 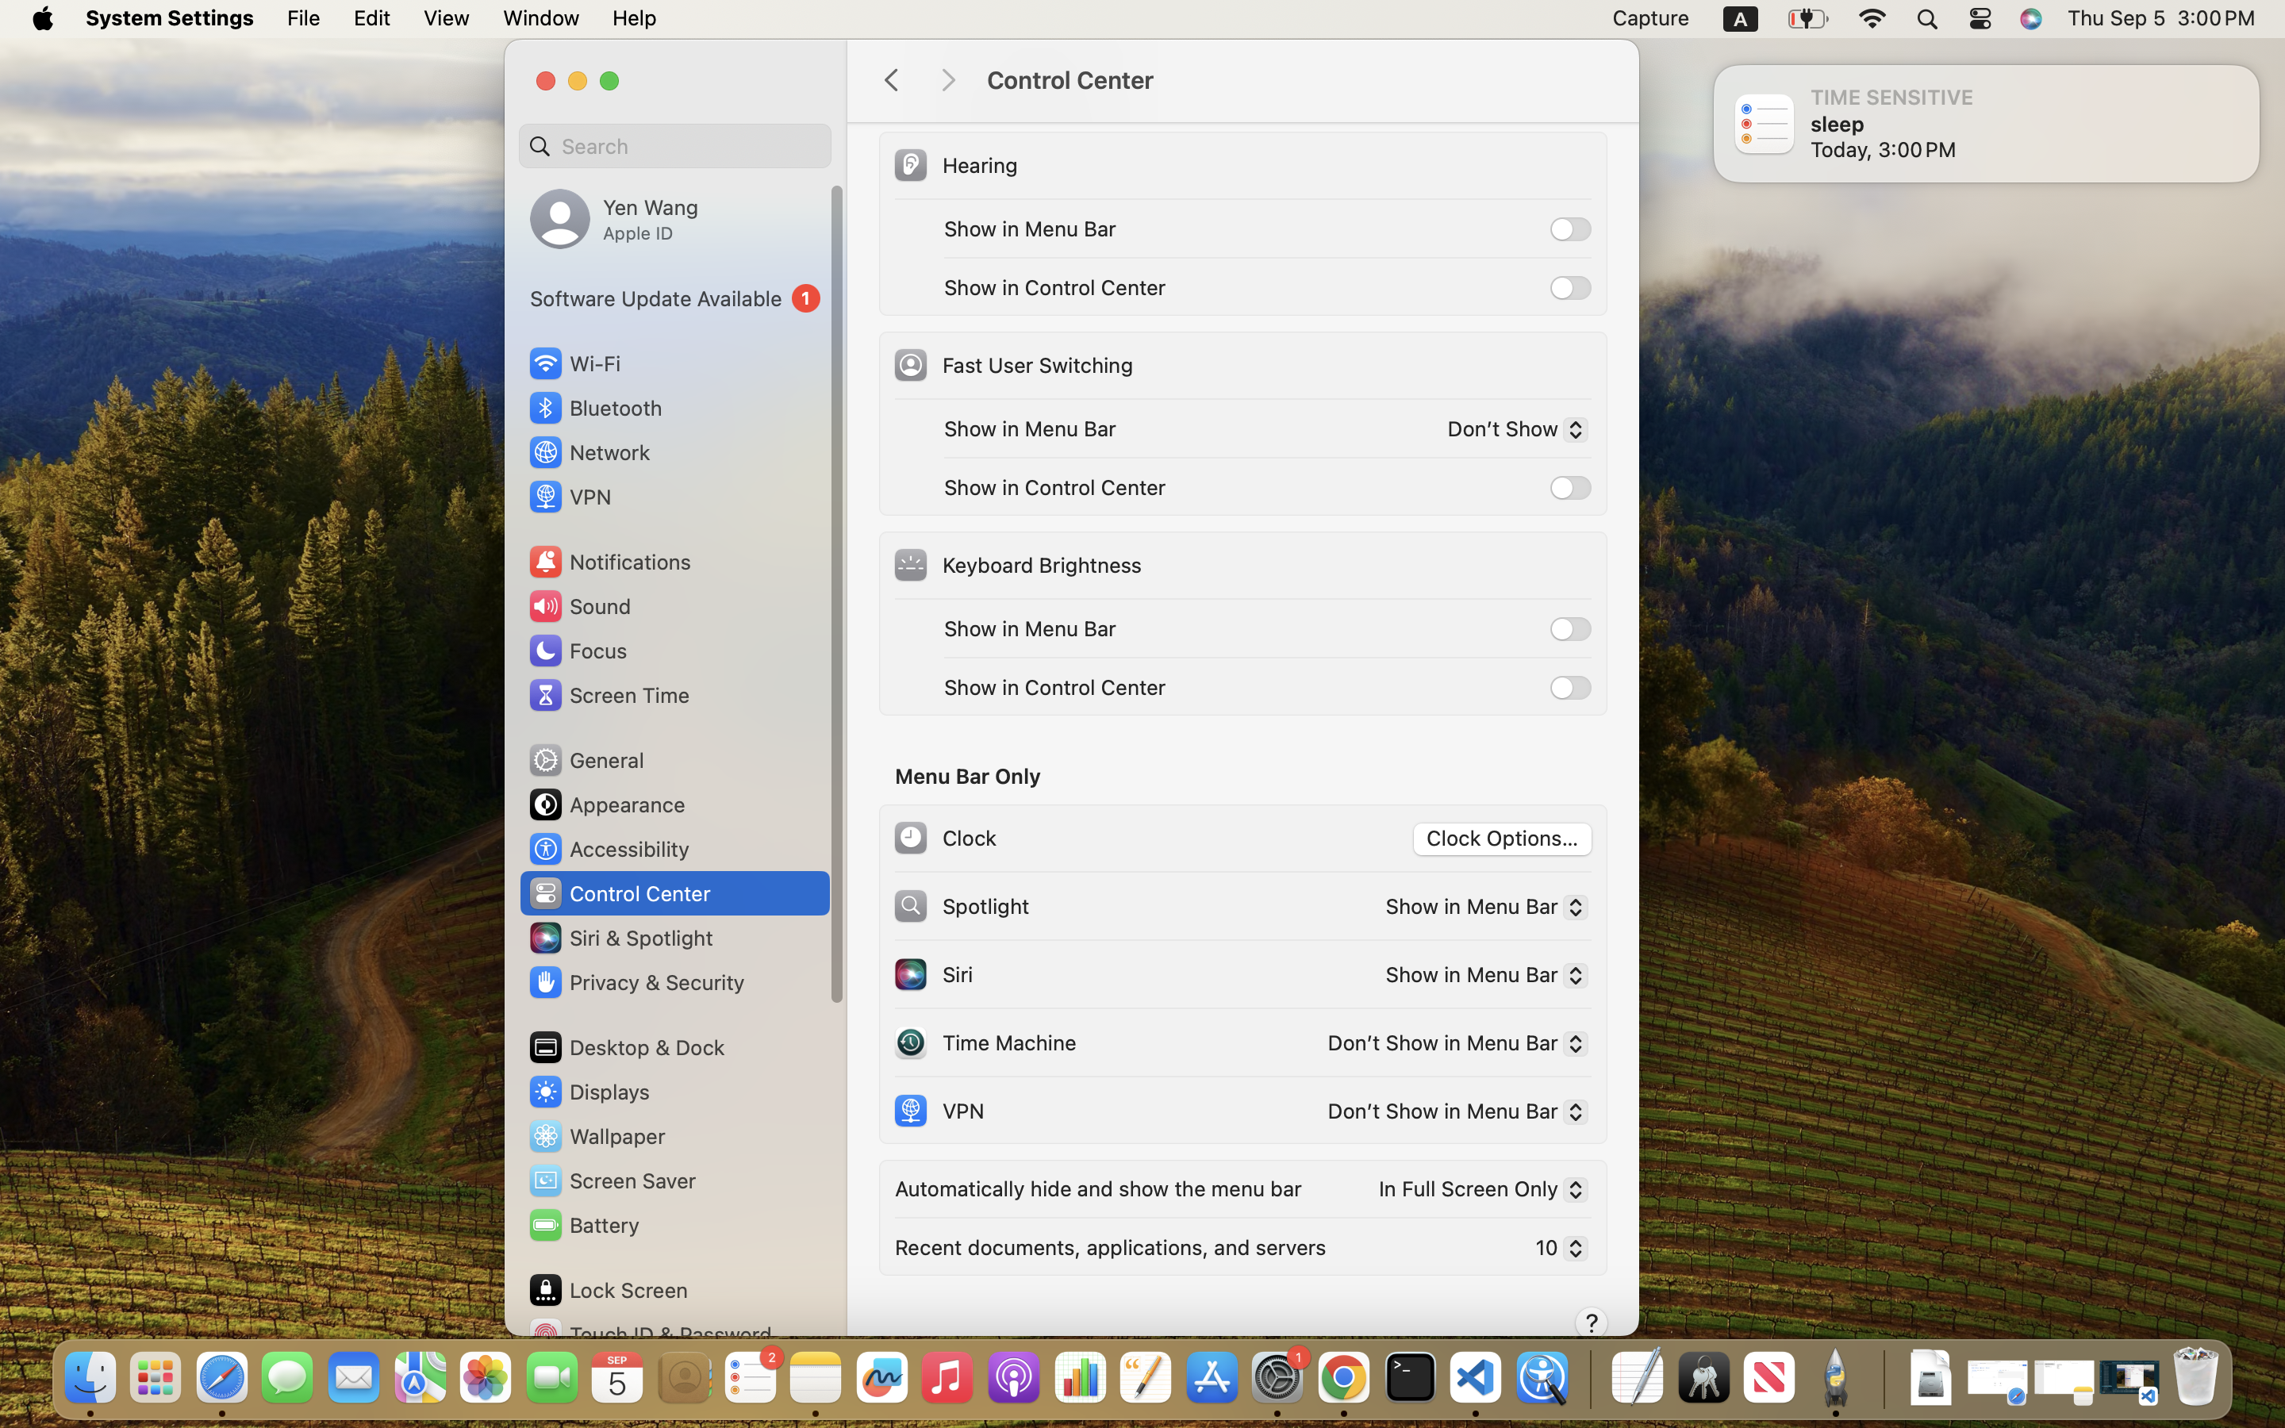 I want to click on Clock, so click(x=944, y=838).